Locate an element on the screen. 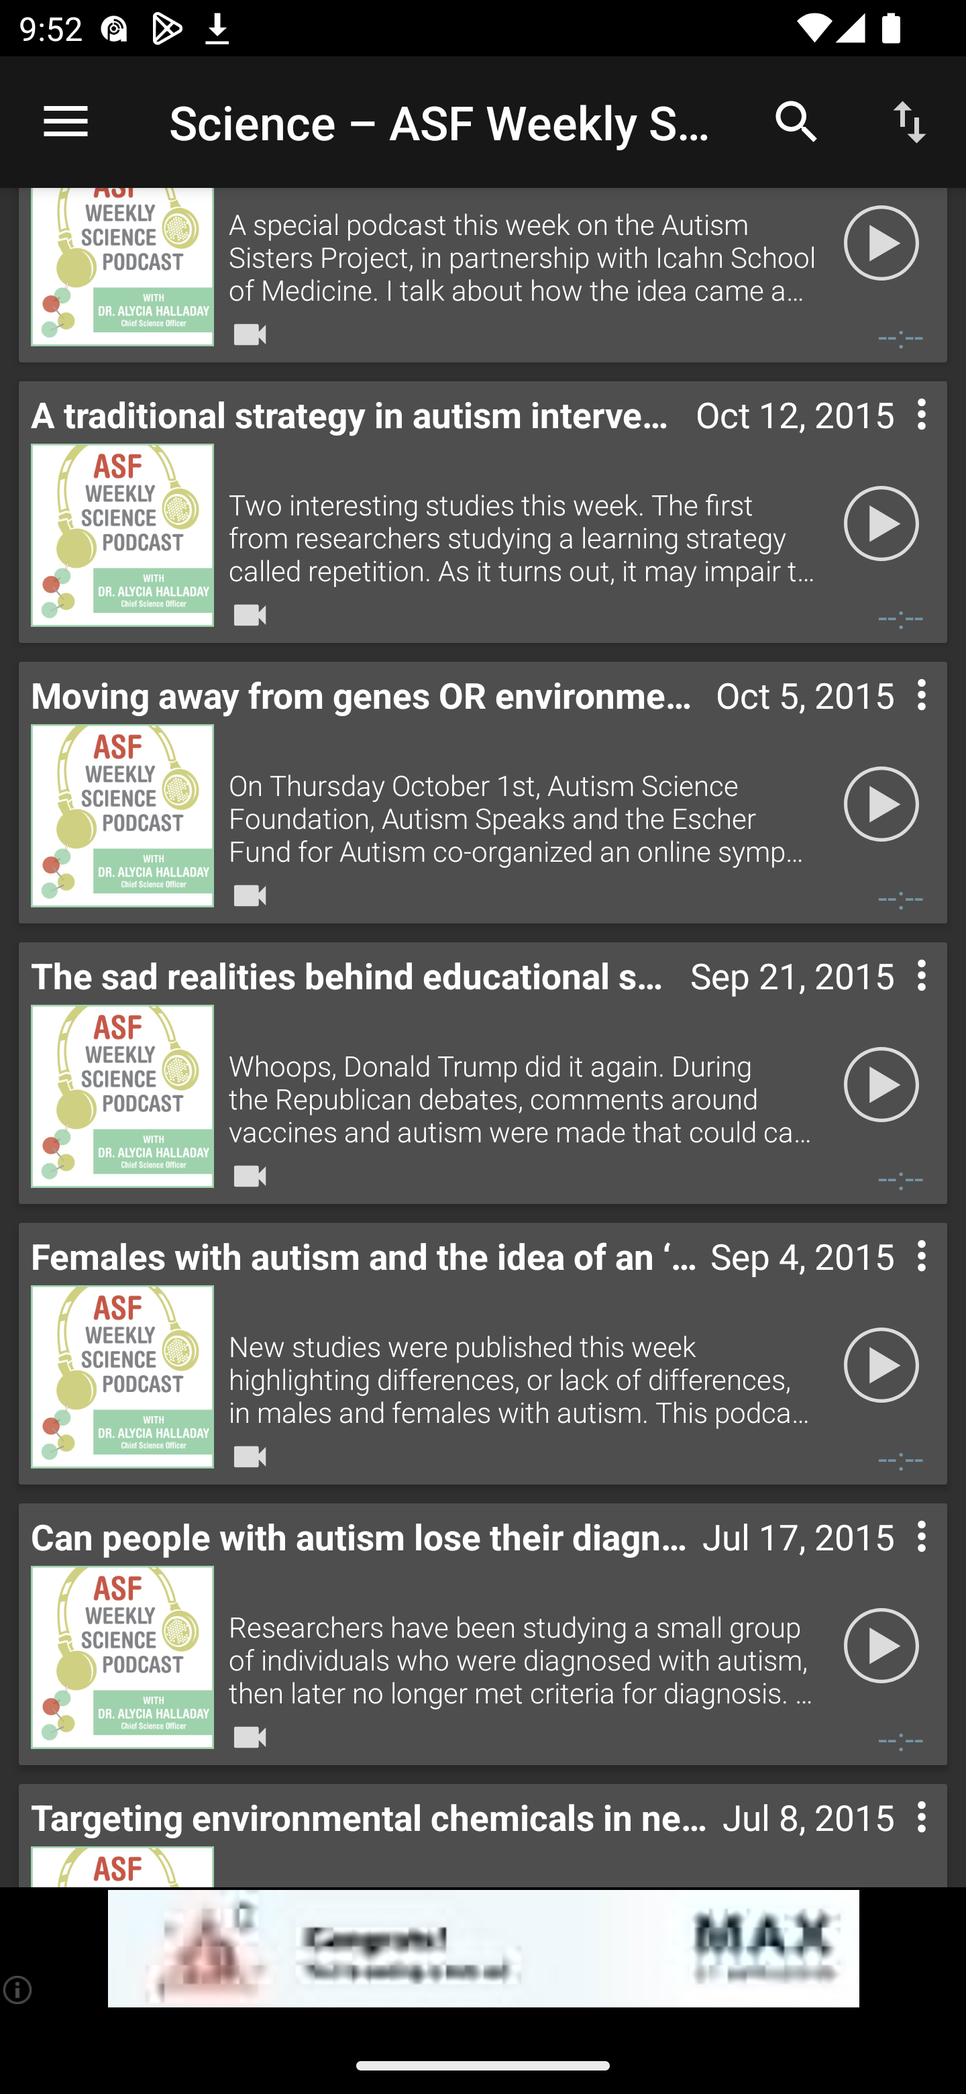 The width and height of the screenshot is (966, 2094). Play is located at coordinates (881, 804).